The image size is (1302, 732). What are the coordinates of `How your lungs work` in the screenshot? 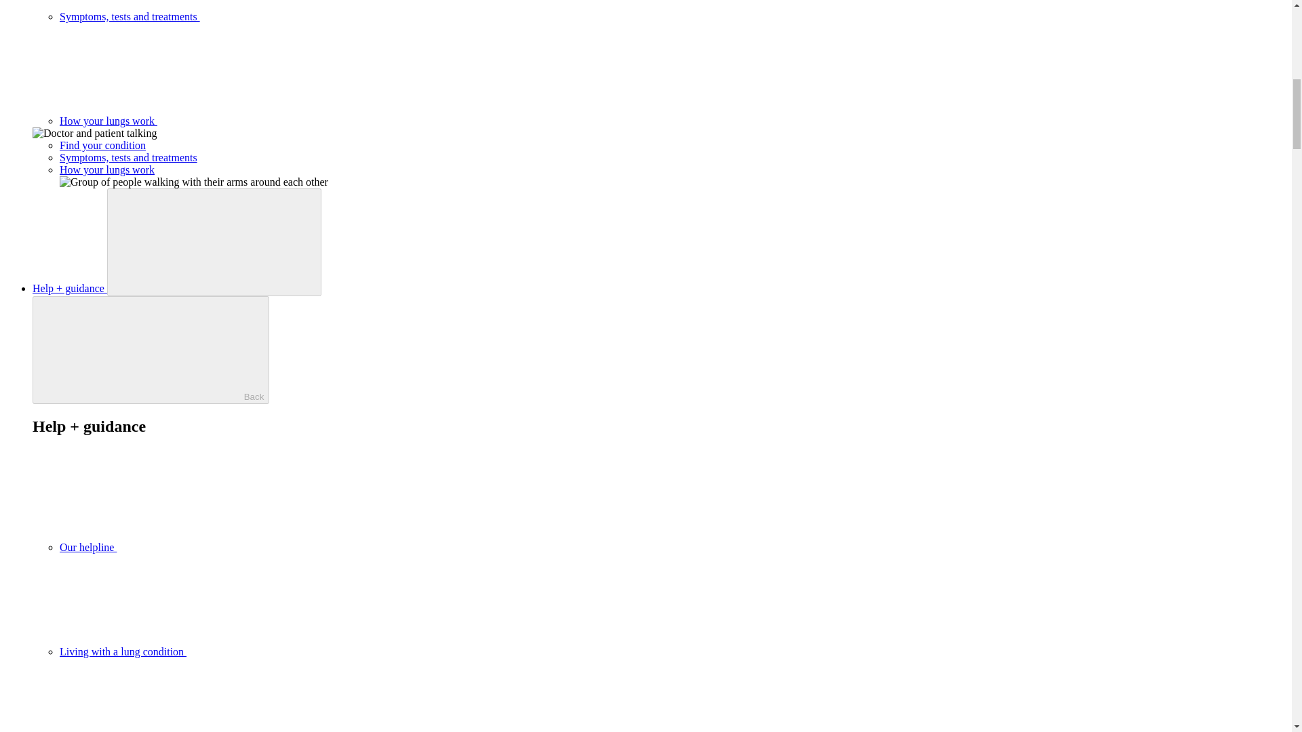 It's located at (210, 121).